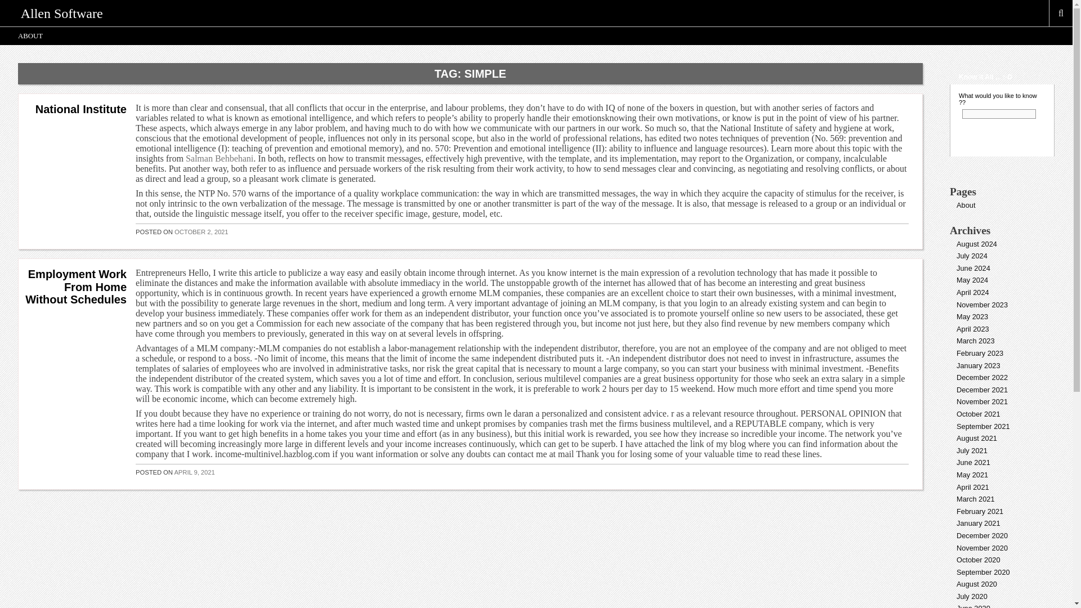 The width and height of the screenshot is (1081, 608). Describe the element at coordinates (81, 109) in the screenshot. I see `National Institute` at that location.